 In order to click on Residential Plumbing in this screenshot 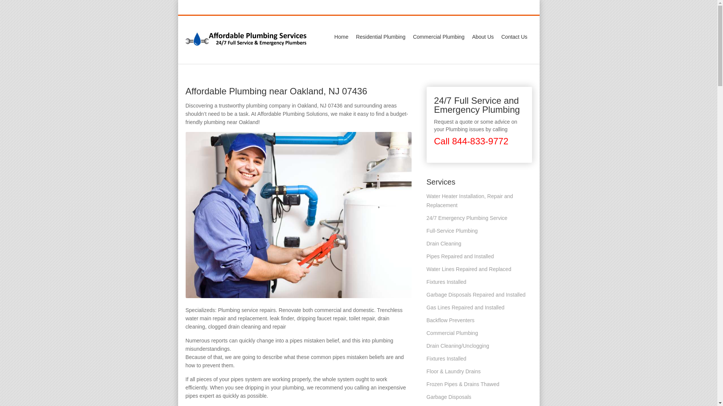, I will do `click(380, 37)`.